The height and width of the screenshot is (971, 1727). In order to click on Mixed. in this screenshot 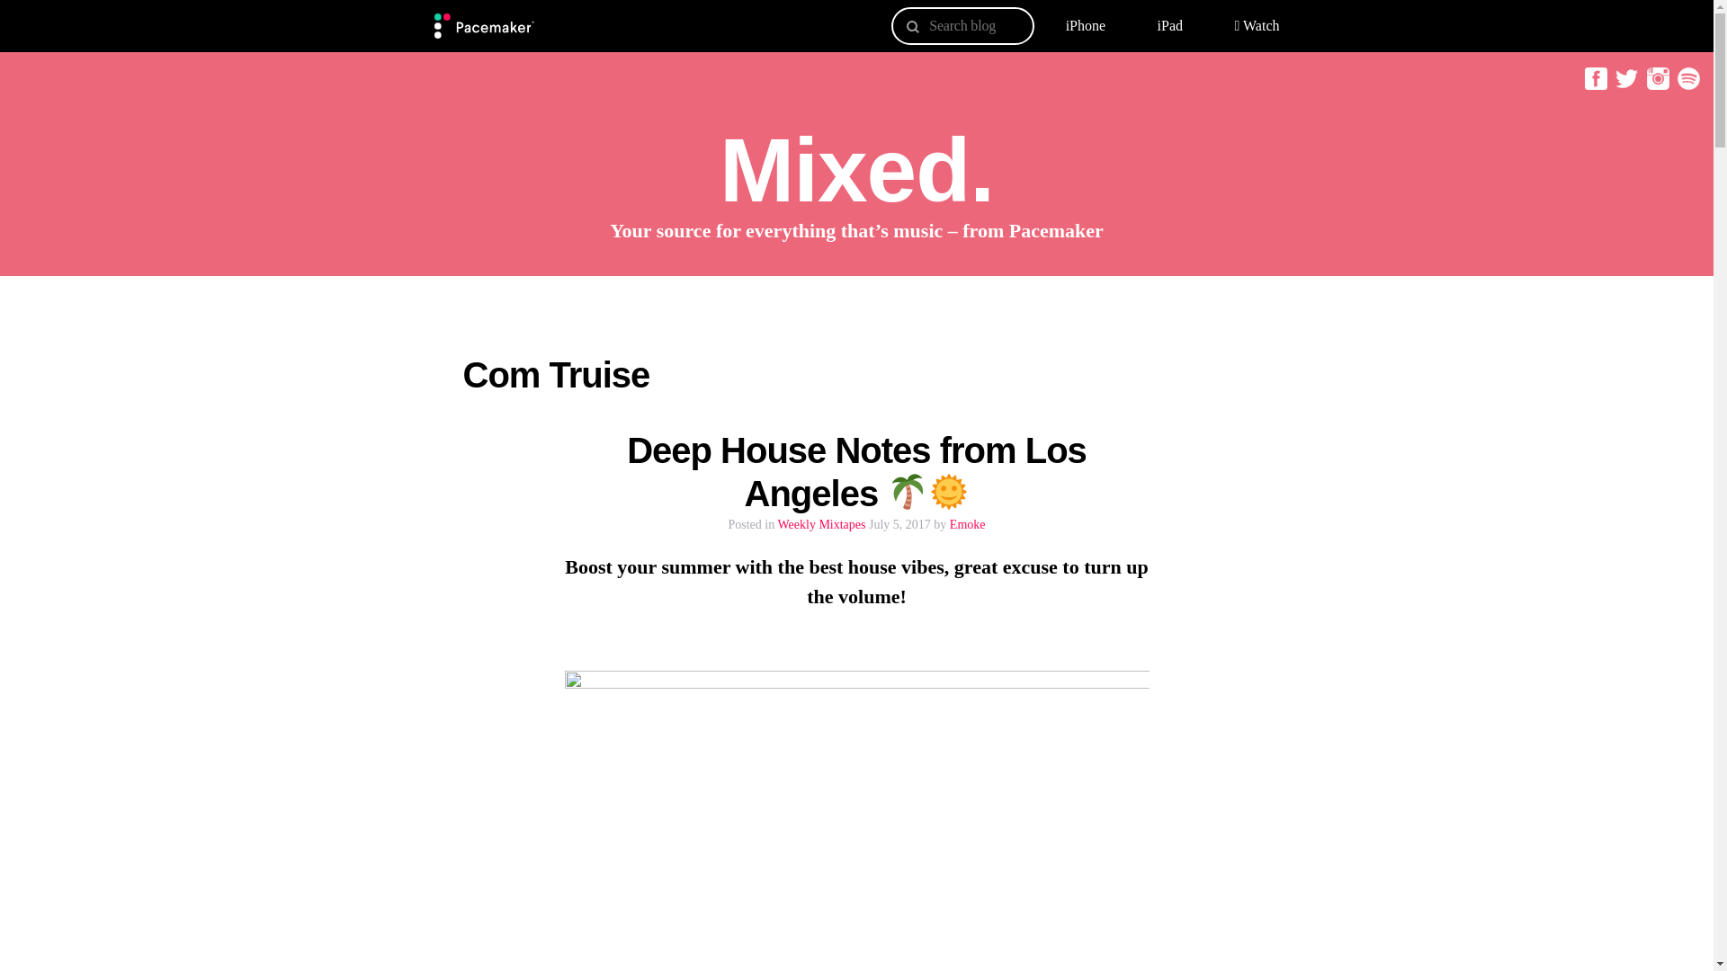, I will do `click(856, 169)`.